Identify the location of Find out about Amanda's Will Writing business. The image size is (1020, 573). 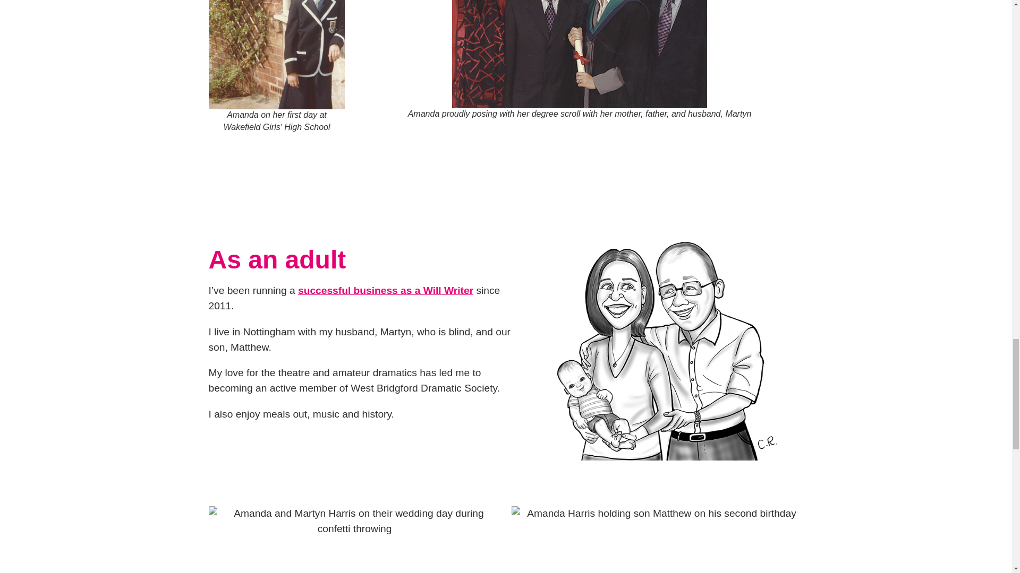
(385, 290).